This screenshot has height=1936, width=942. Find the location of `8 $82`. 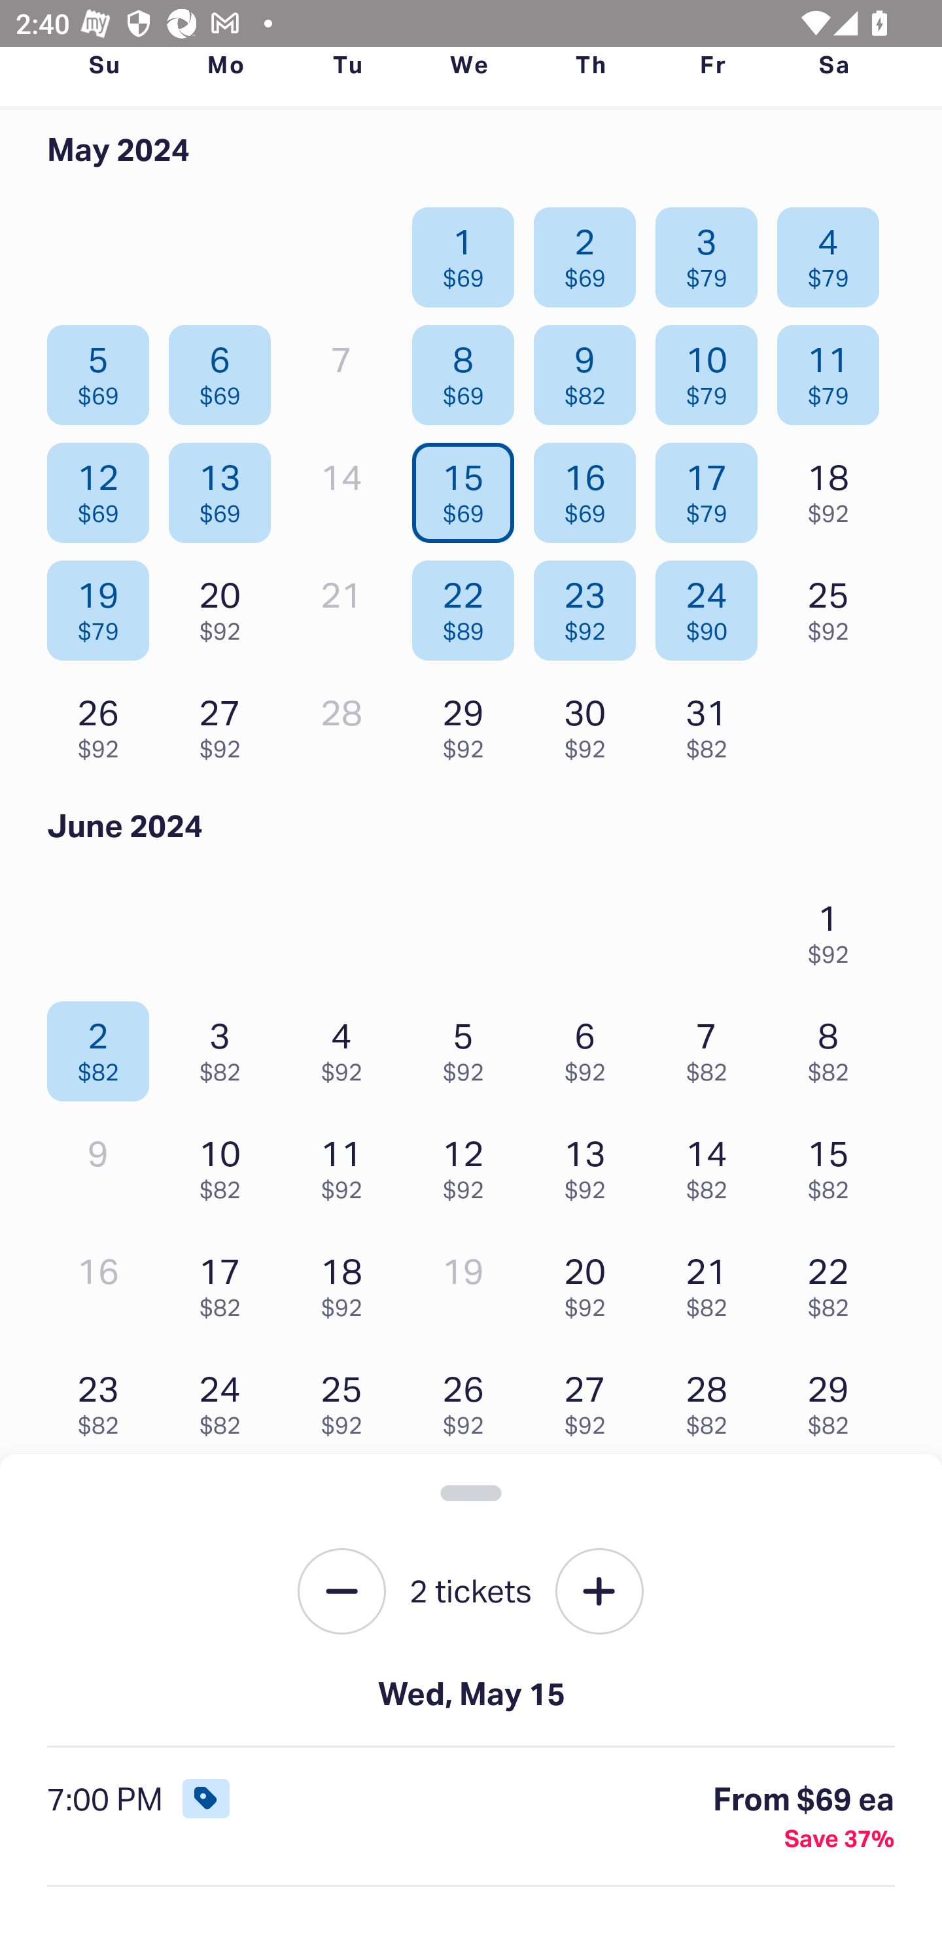

8 $82 is located at coordinates (834, 1046).